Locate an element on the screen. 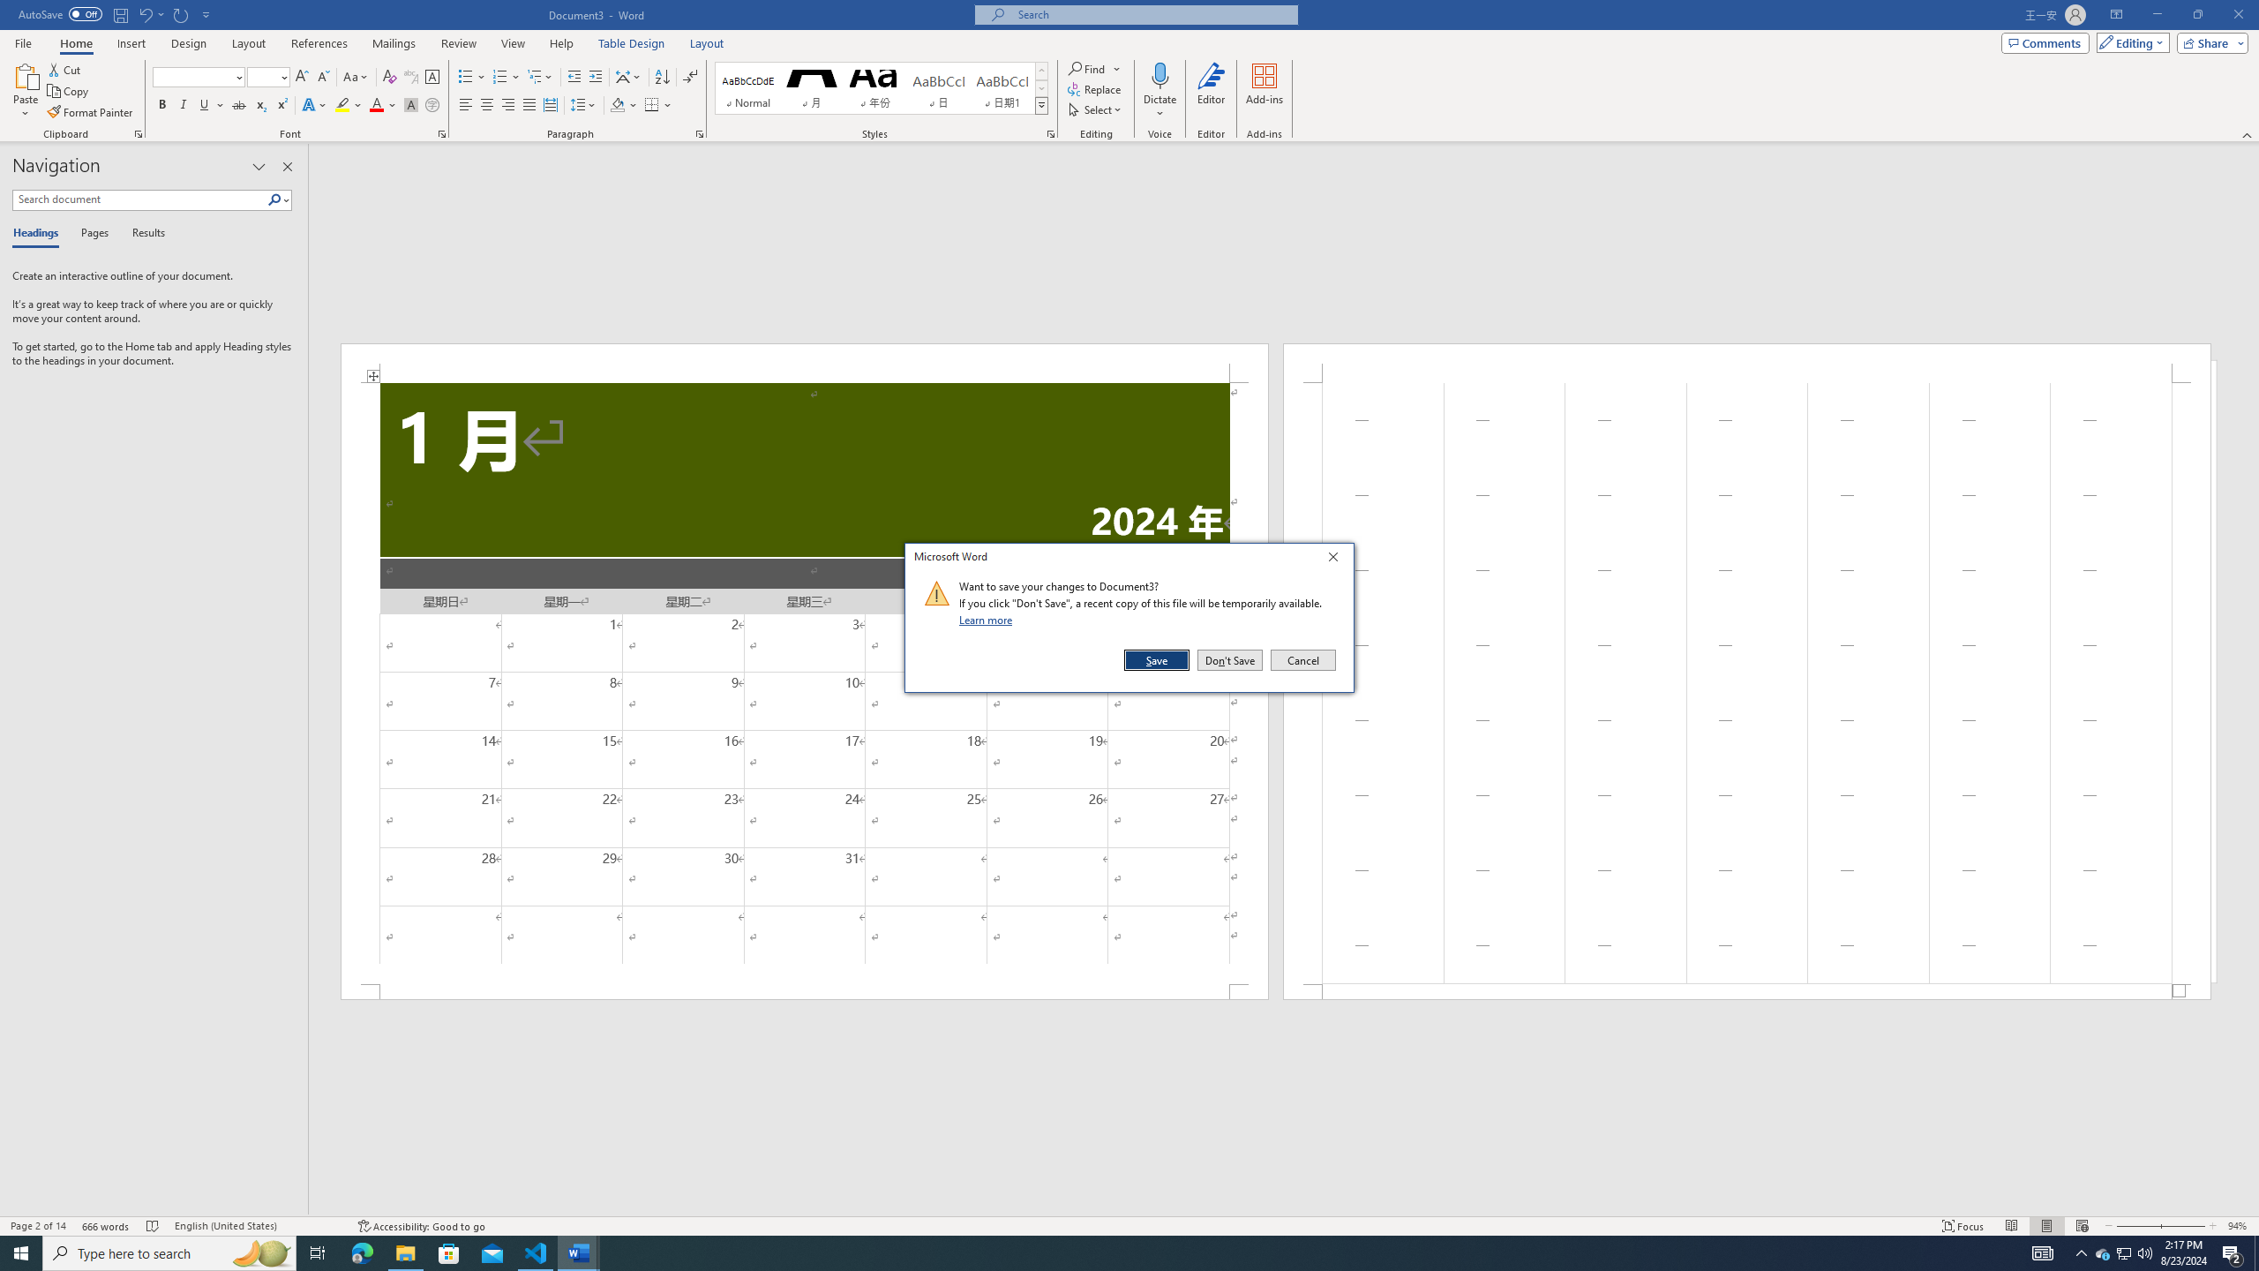  Quick Access Toolbar is located at coordinates (116, 15).